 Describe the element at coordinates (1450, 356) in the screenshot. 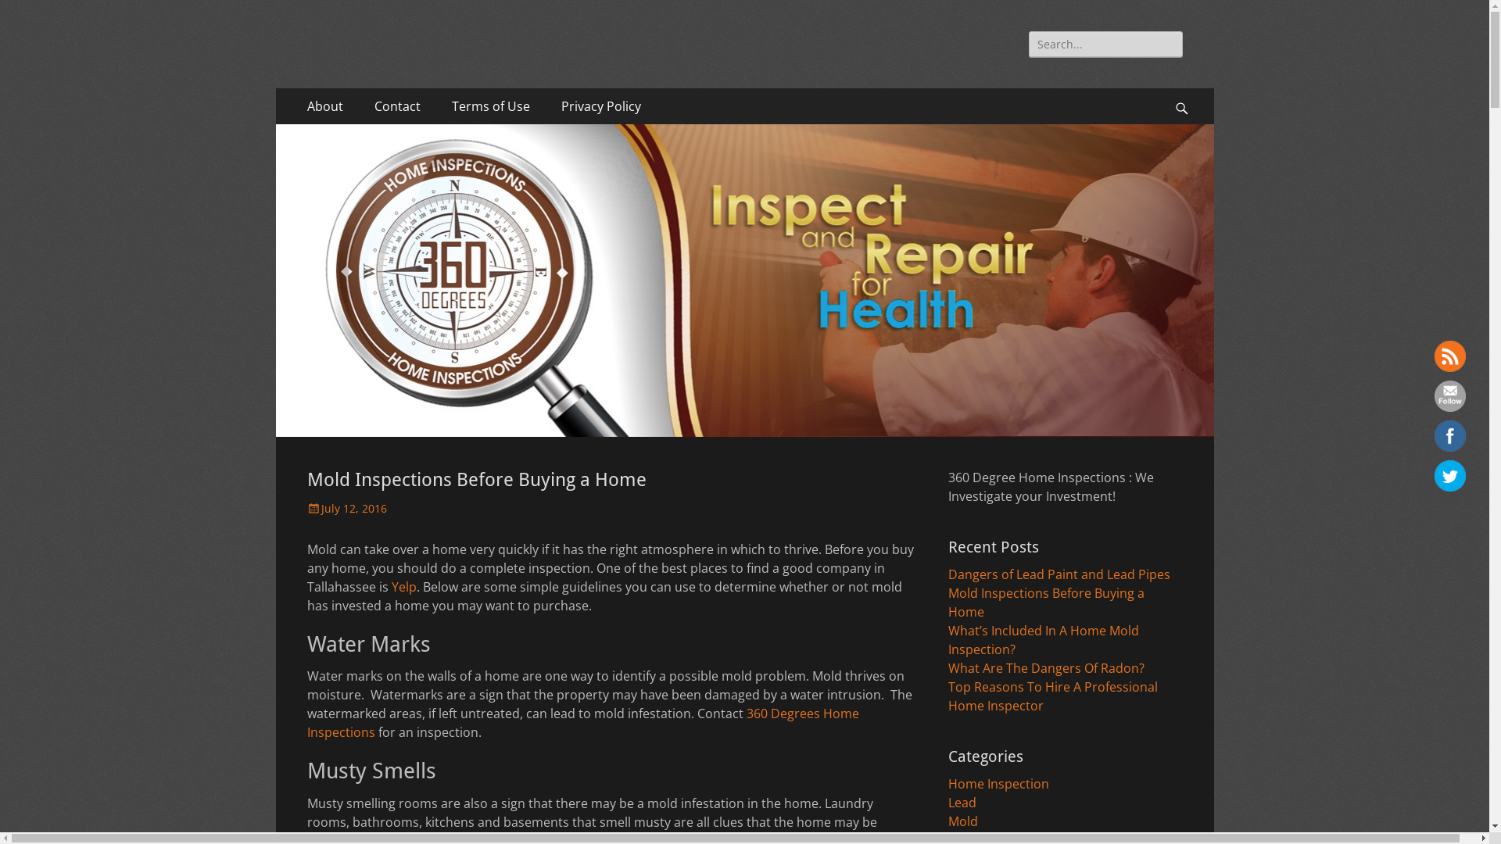

I see `RSS` at that location.